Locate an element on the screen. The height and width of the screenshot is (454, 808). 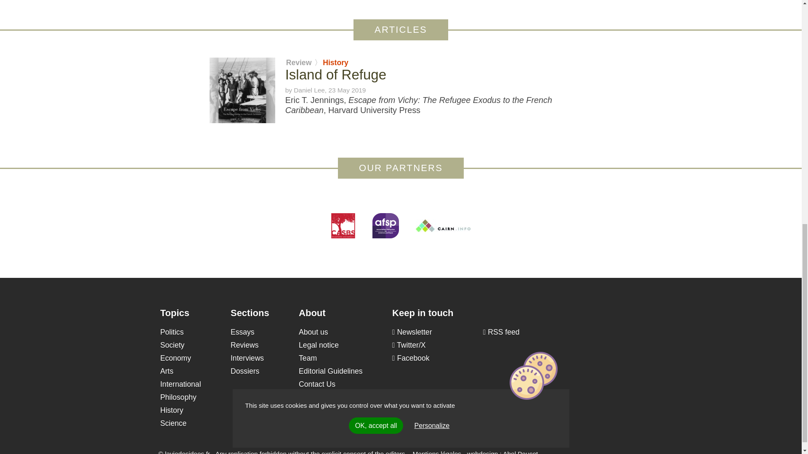
Society is located at coordinates (173, 345).